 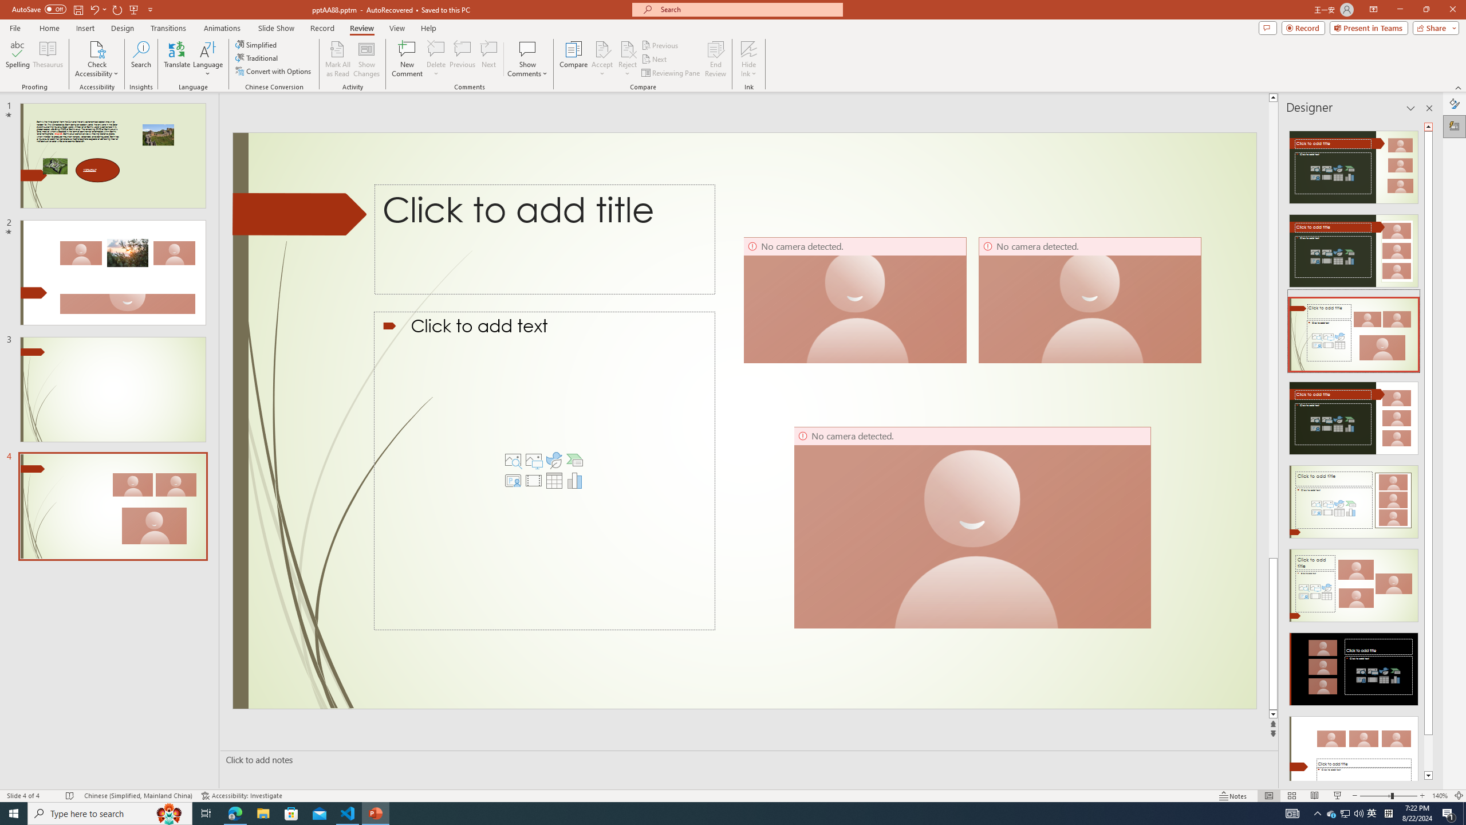 What do you see at coordinates (436, 59) in the screenshot?
I see `Delete` at bounding box center [436, 59].